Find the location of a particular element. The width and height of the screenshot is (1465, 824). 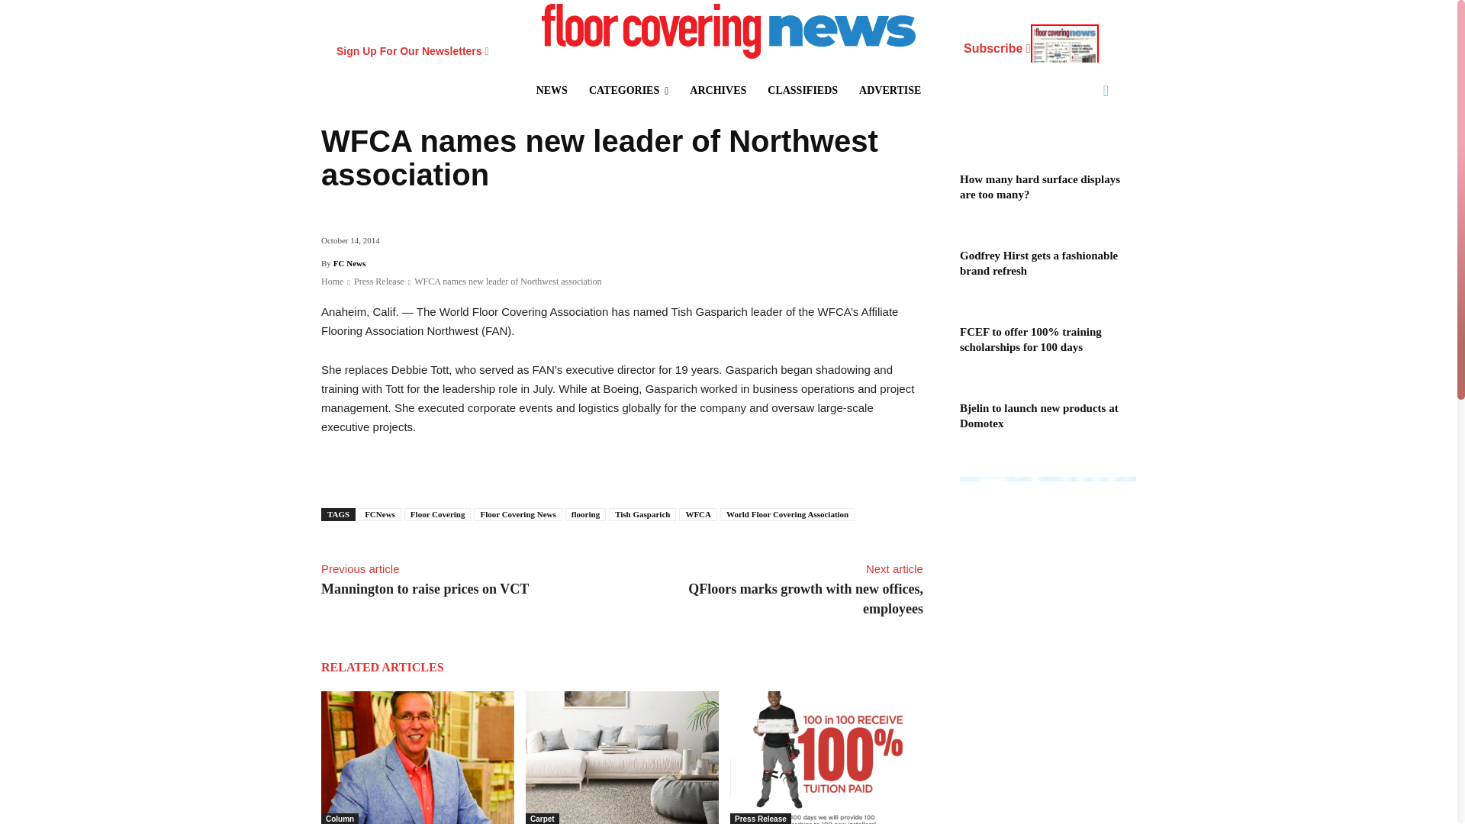

Subscribe is located at coordinates (1032, 50).